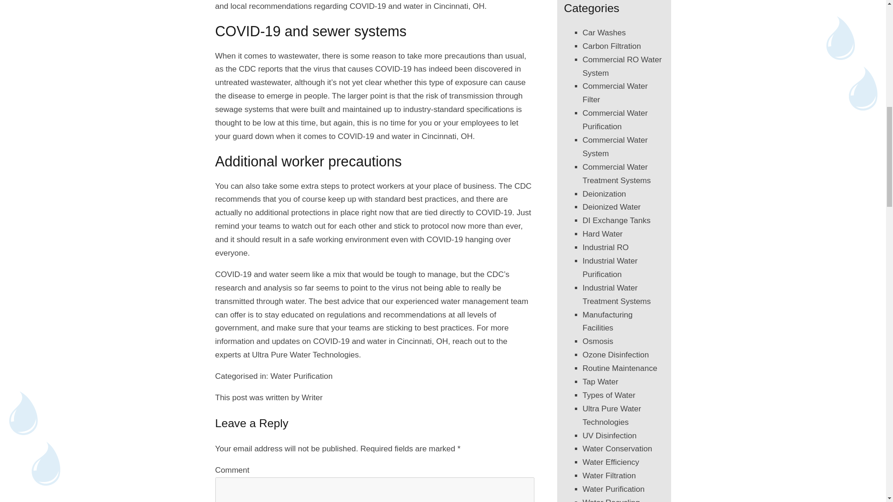 The height and width of the screenshot is (502, 893). I want to click on Commercial Water Purification, so click(615, 120).